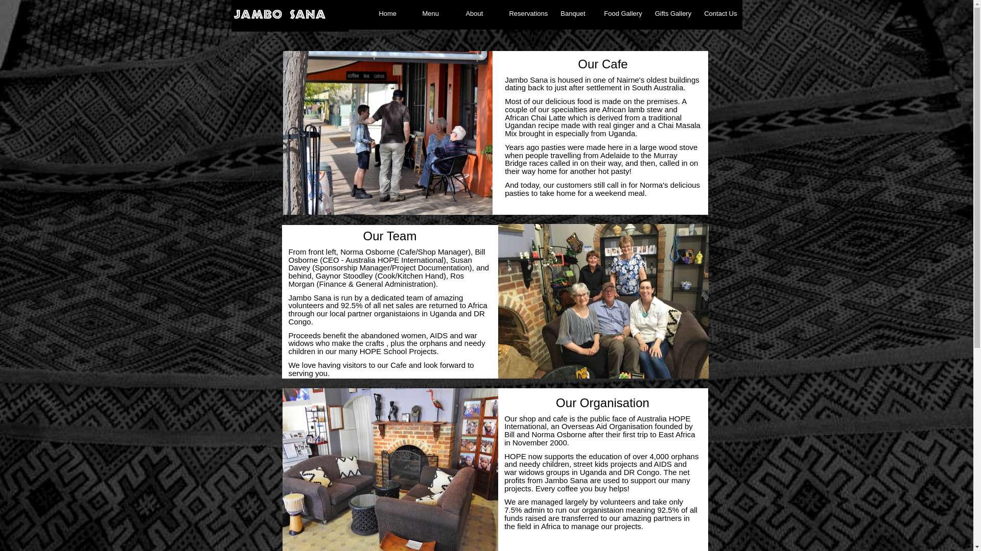  What do you see at coordinates (673, 13) in the screenshot?
I see `Gifts Gallery` at bounding box center [673, 13].